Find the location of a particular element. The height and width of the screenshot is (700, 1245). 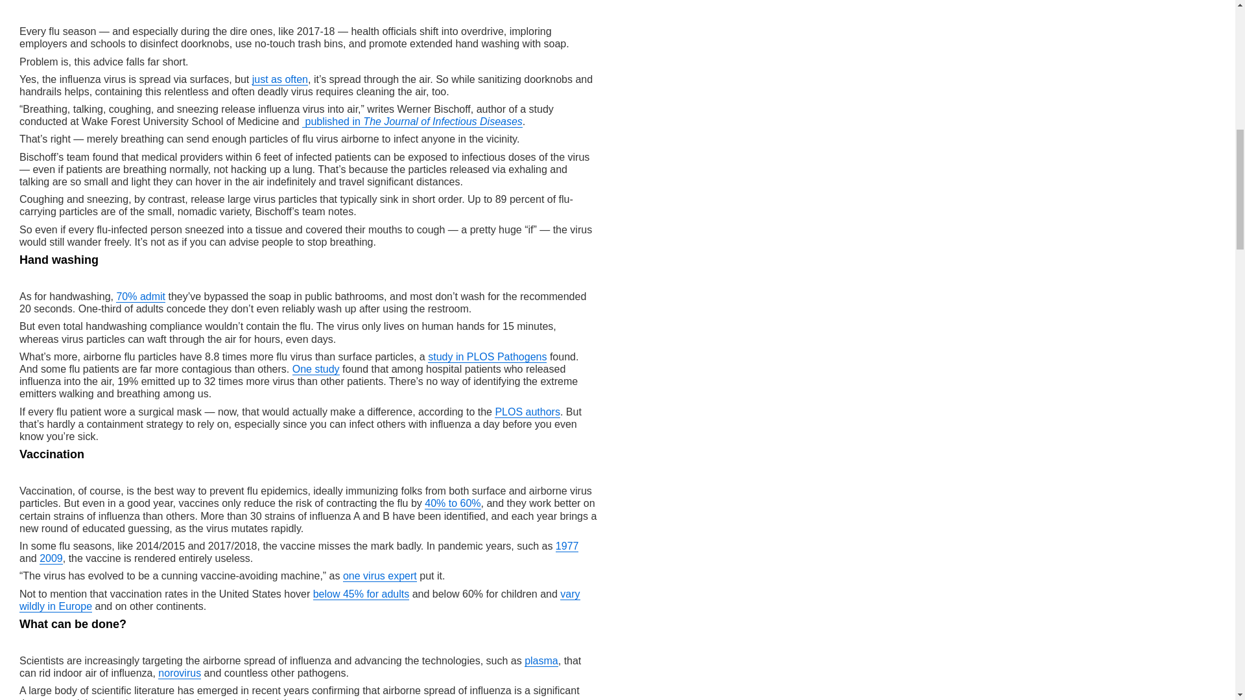

One study is located at coordinates (316, 368).